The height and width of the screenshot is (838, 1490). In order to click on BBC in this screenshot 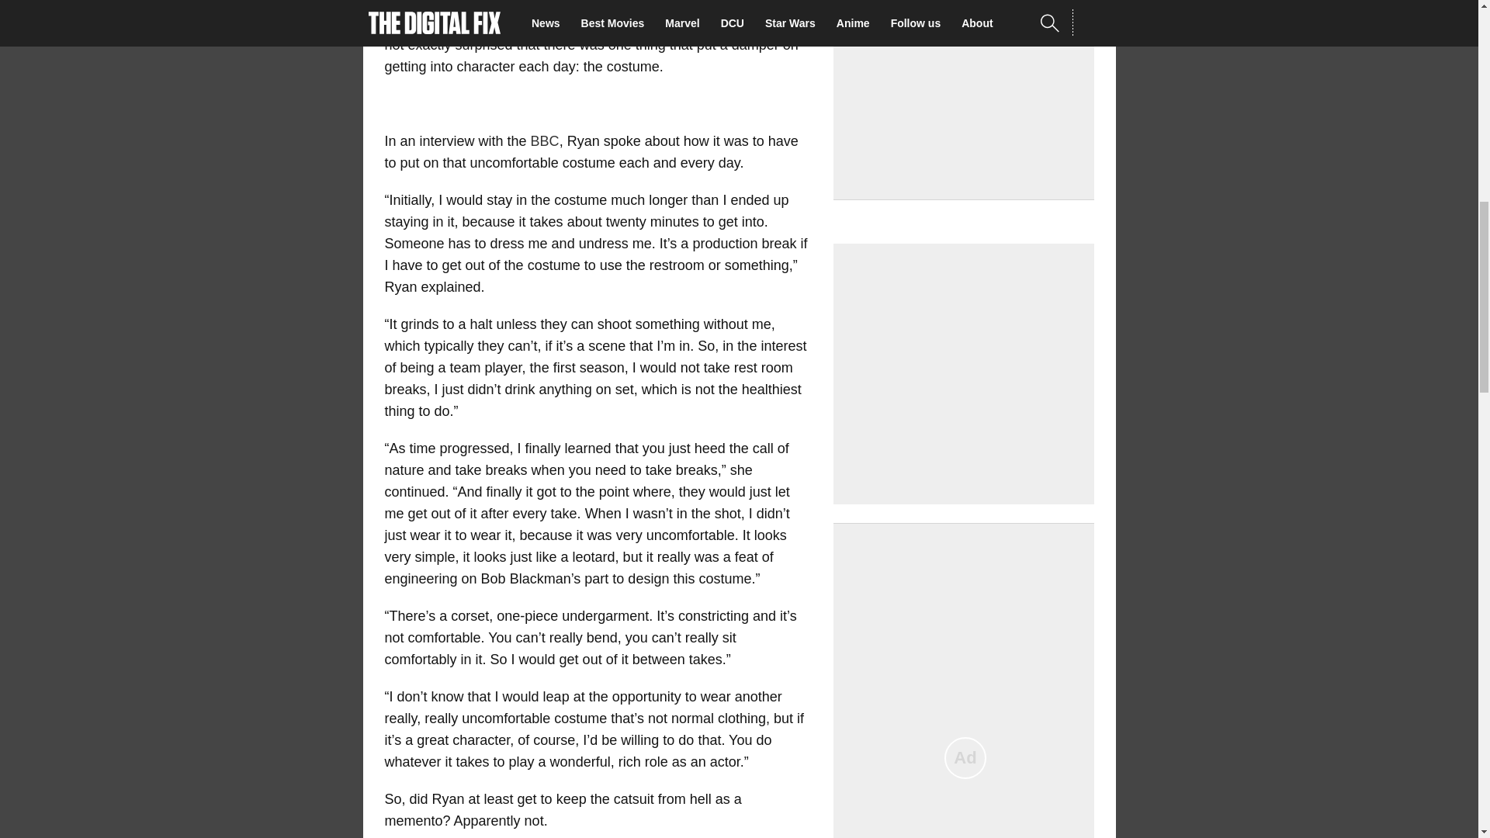, I will do `click(545, 141)`.